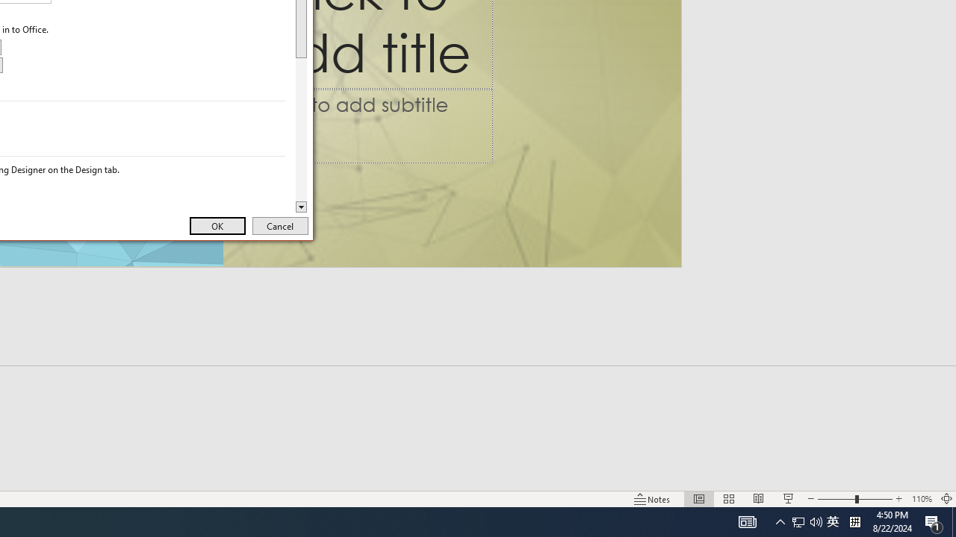 The height and width of the screenshot is (537, 956). Describe the element at coordinates (833, 522) in the screenshot. I see `Line down` at that location.